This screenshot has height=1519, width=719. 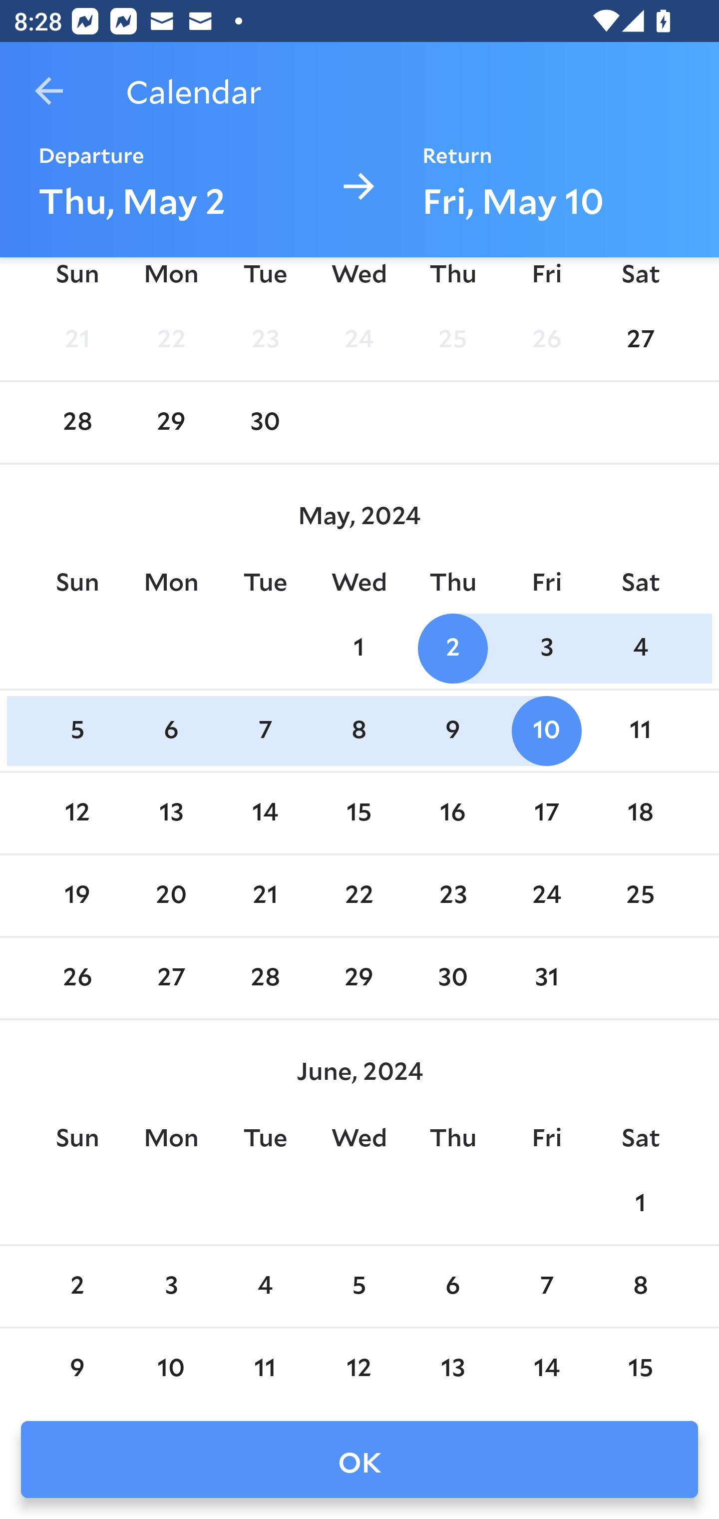 What do you see at coordinates (546, 1367) in the screenshot?
I see `14` at bounding box center [546, 1367].